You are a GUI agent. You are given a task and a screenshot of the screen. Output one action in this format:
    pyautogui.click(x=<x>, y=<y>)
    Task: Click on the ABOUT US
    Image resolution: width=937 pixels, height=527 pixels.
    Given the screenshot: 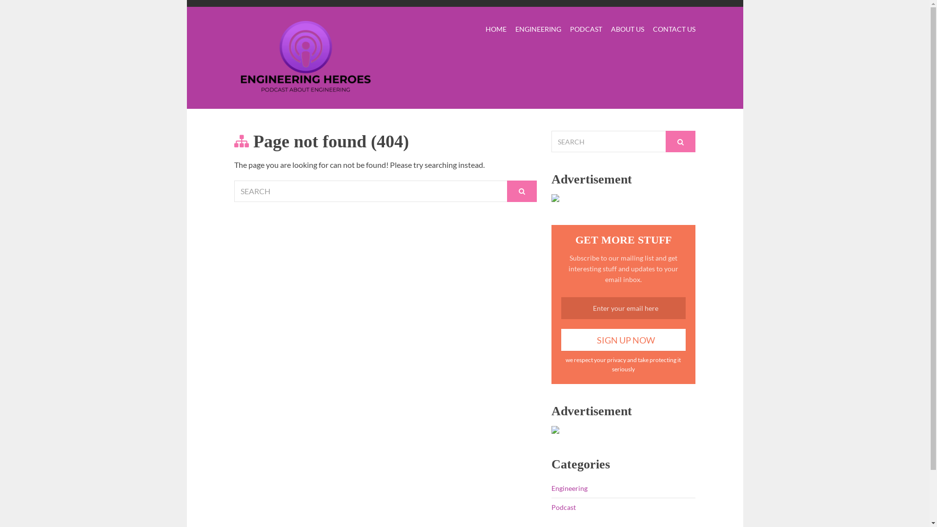 What is the action you would take?
    pyautogui.click(x=628, y=30)
    